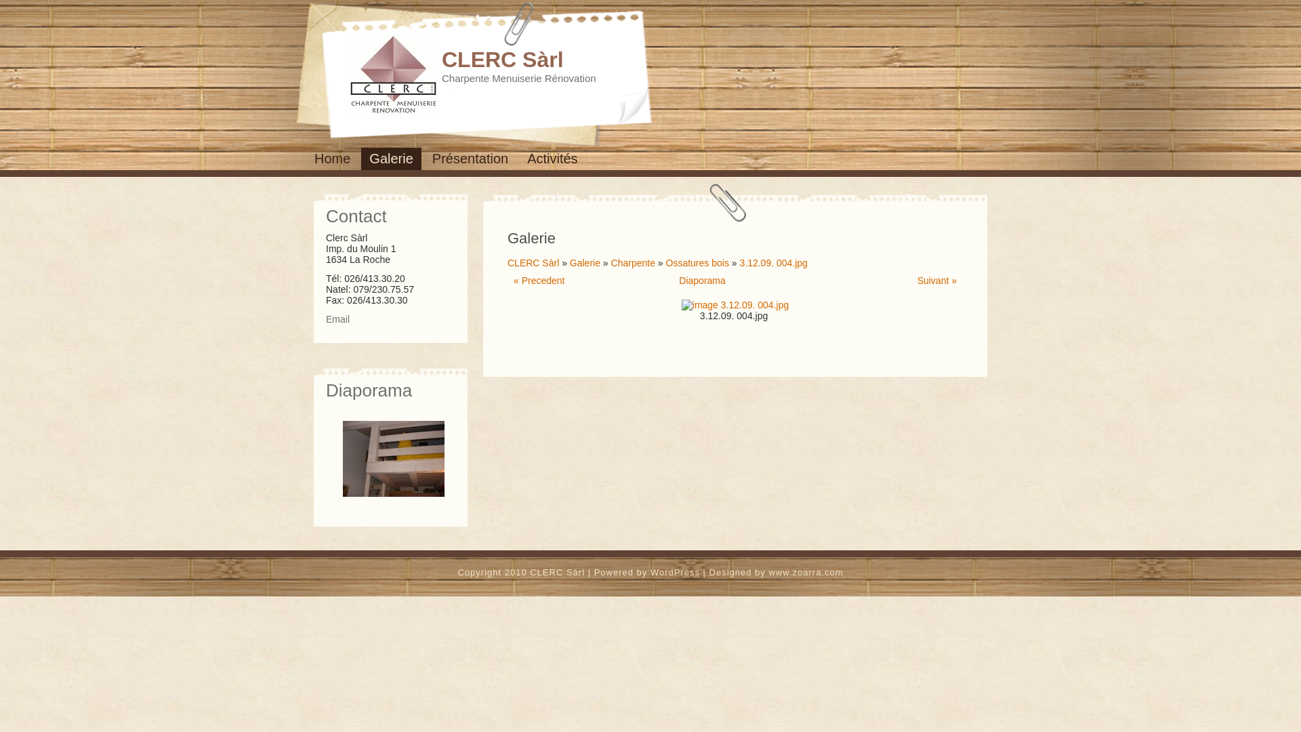 This screenshot has height=732, width=1301. What do you see at coordinates (806, 572) in the screenshot?
I see `www.zoarra.com` at bounding box center [806, 572].